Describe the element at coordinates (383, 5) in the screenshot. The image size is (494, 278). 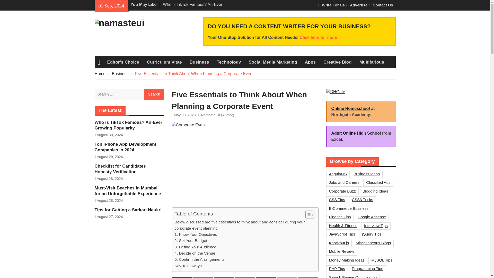
I see `Contact Us` at that location.